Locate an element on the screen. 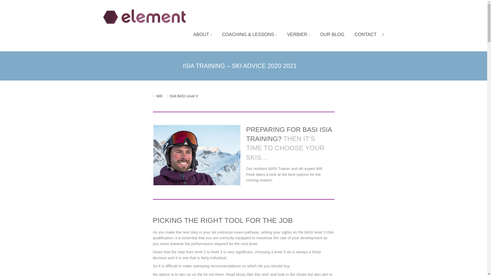 The width and height of the screenshot is (491, 276). ABOUT is located at coordinates (203, 34).